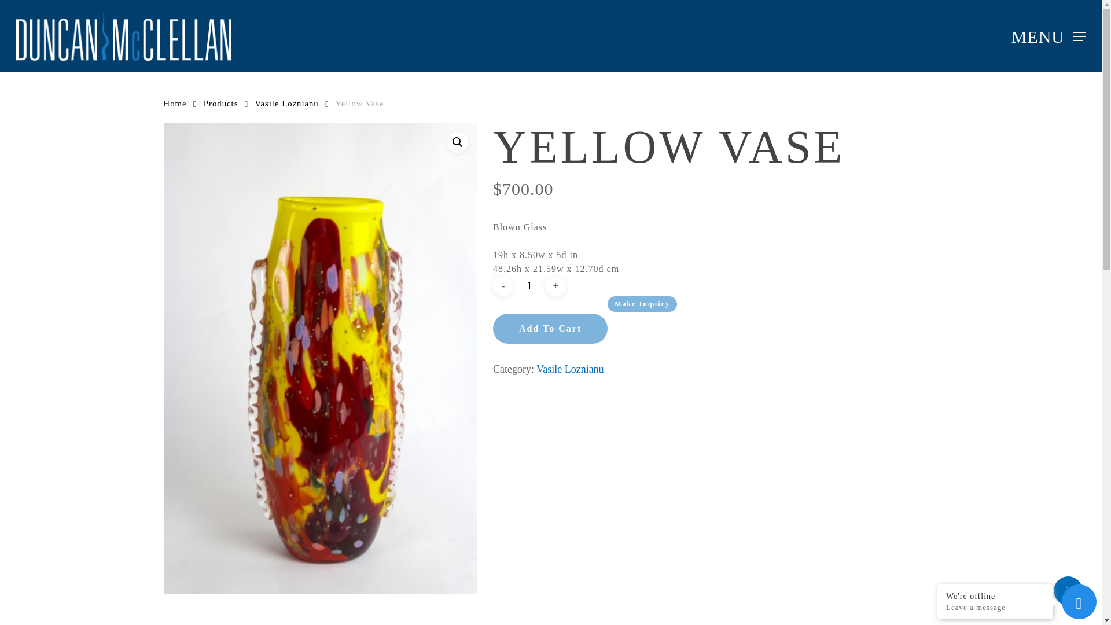  I want to click on 1, so click(529, 286).